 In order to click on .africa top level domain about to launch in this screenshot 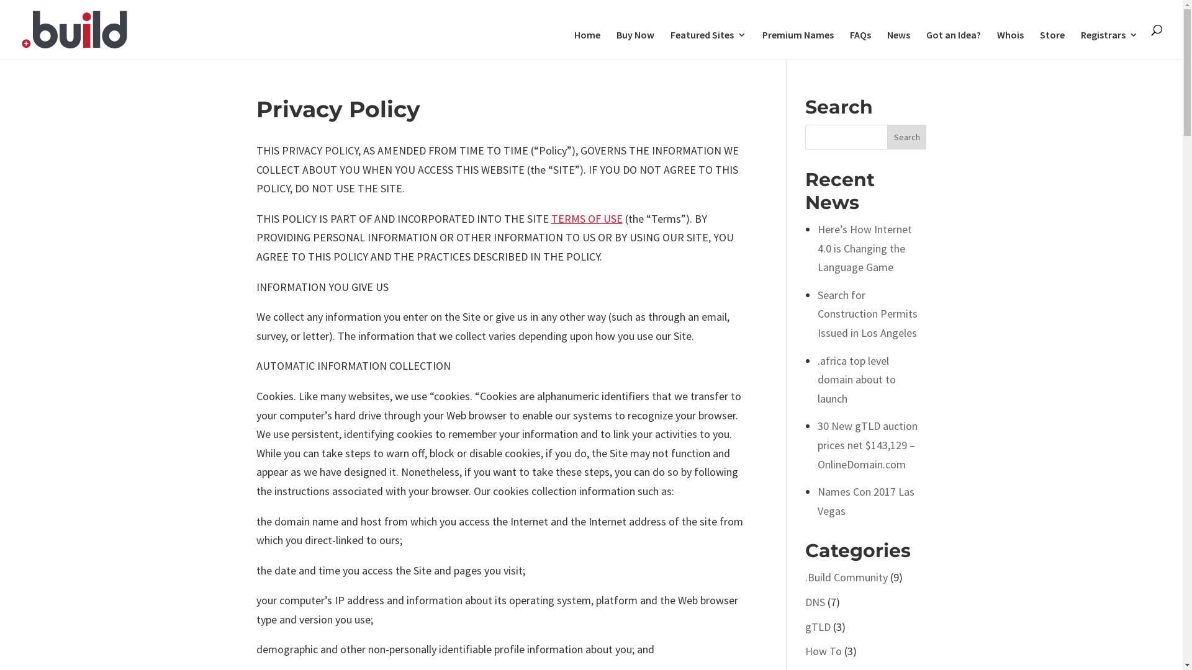, I will do `click(857, 380)`.